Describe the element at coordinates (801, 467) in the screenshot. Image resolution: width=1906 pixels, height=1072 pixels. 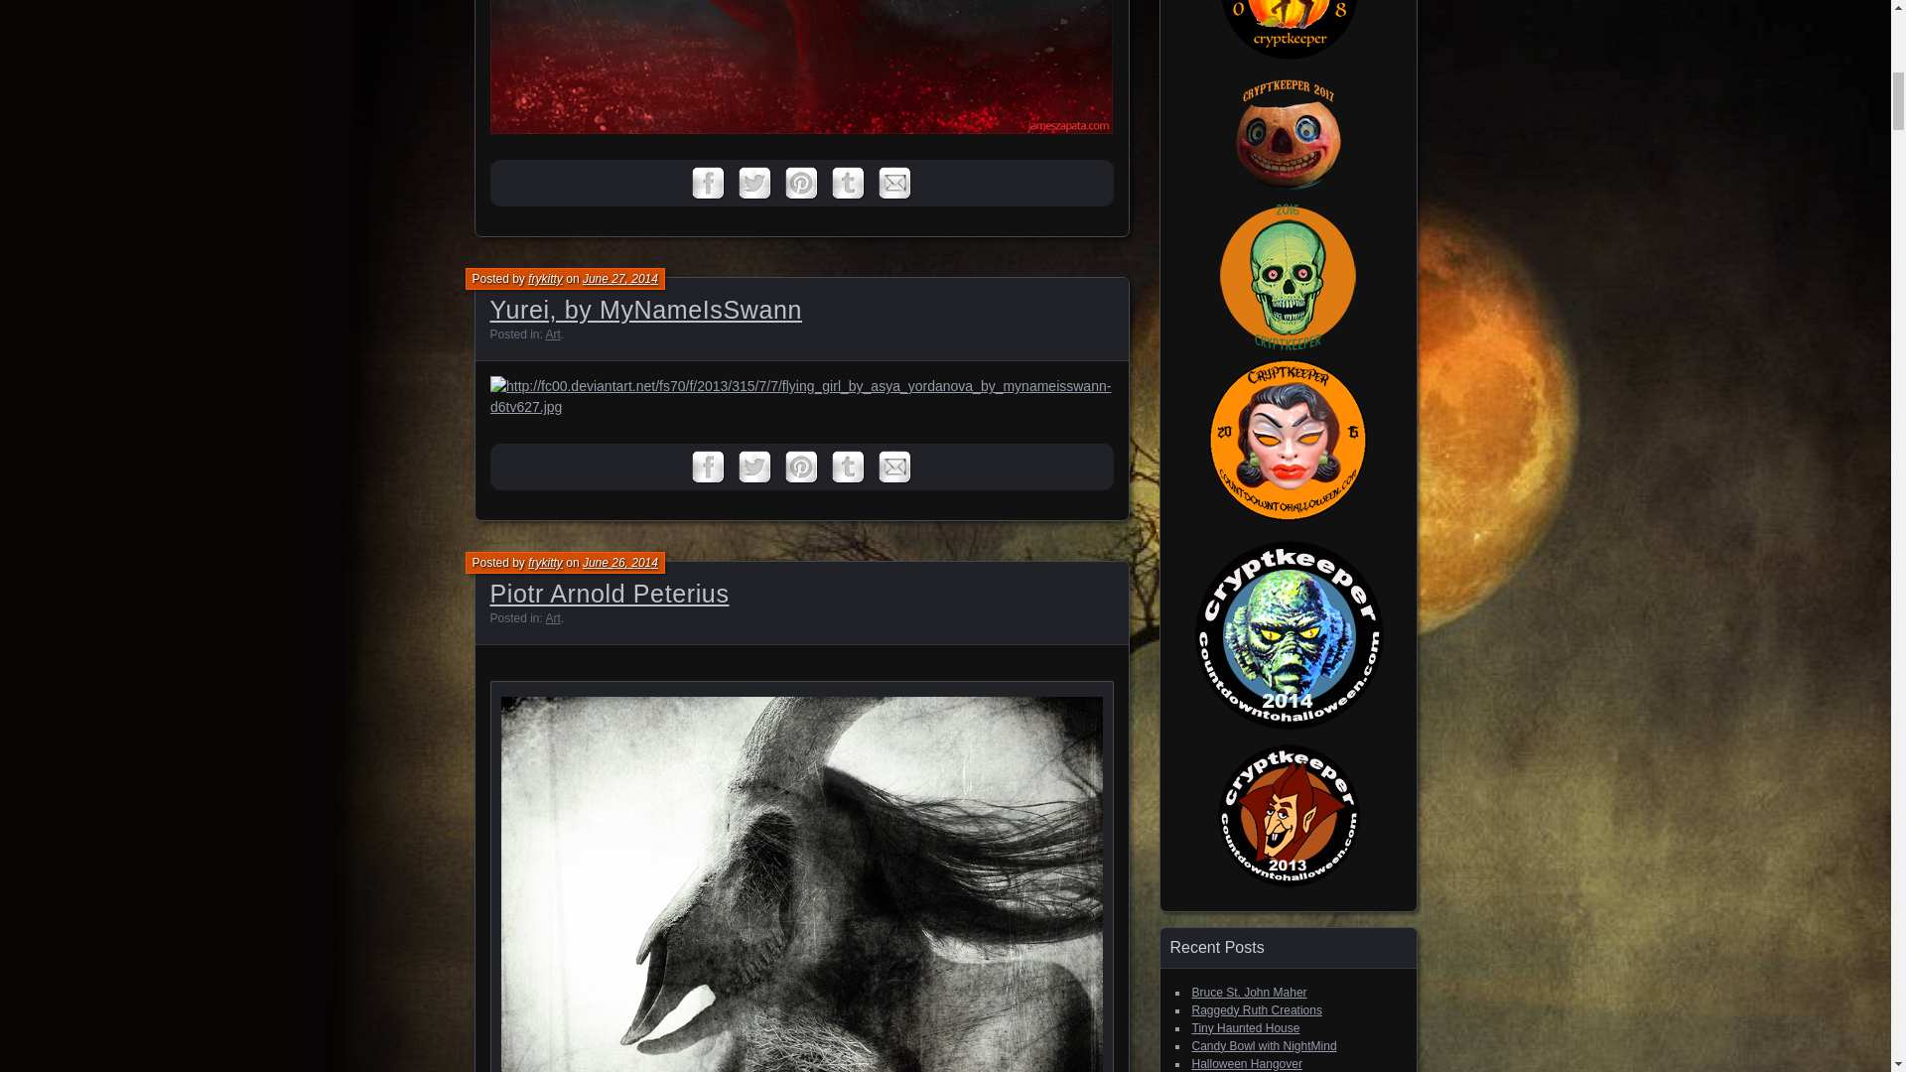
I see `pinterest` at that location.